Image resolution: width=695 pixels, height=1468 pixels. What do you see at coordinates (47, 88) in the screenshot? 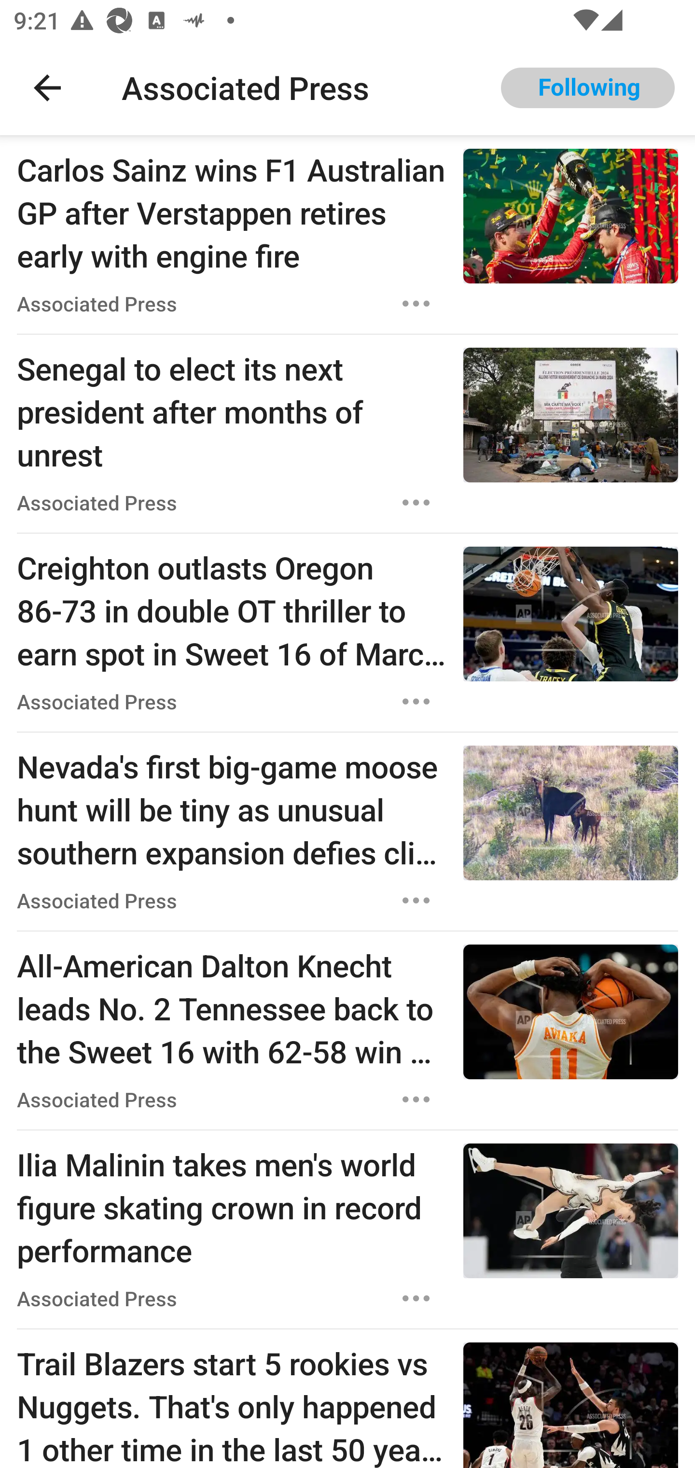
I see `Navigate up` at bounding box center [47, 88].